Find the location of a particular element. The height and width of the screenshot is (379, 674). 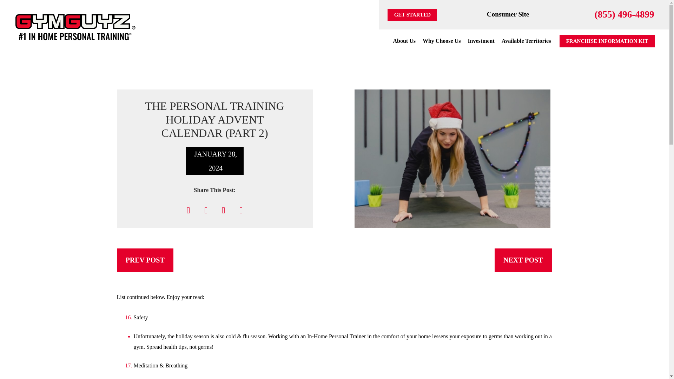

GET STARTED is located at coordinates (412, 15).